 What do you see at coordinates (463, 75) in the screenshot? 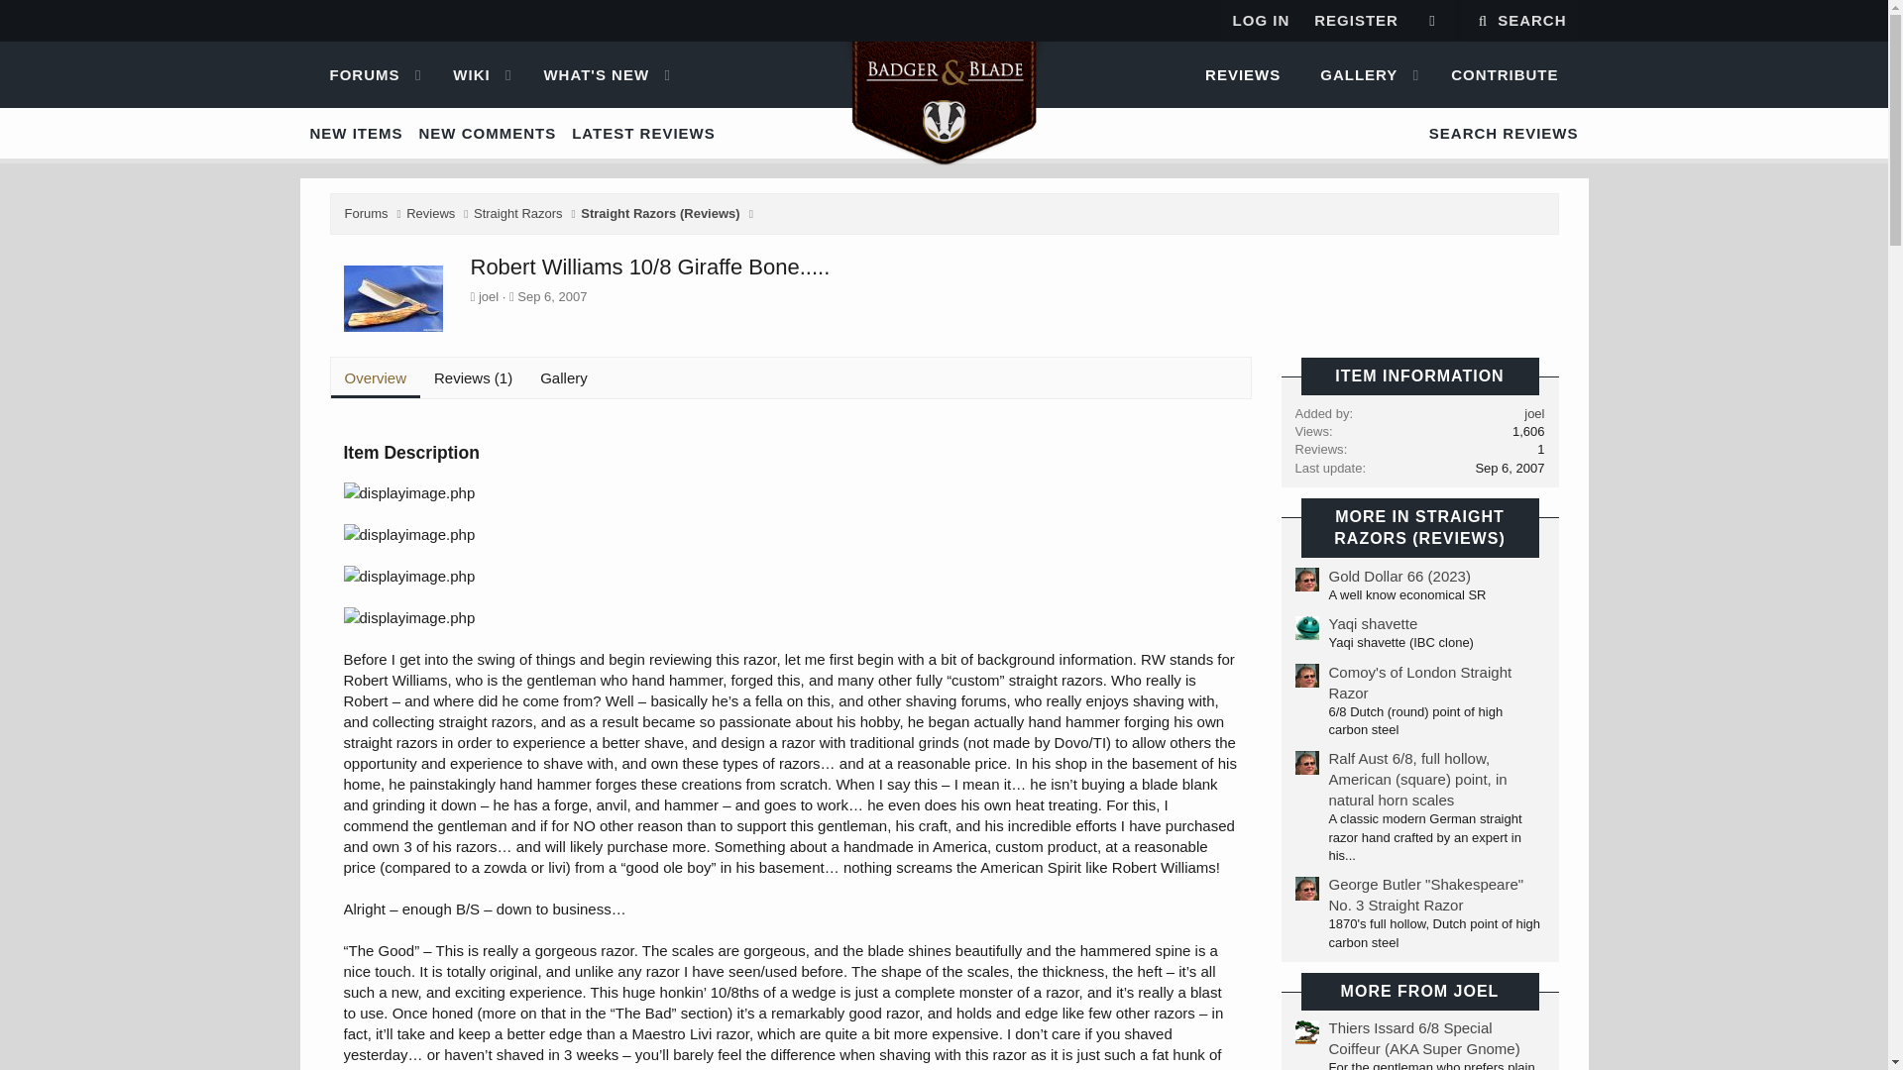
I see `displayimage.php` at bounding box center [463, 75].